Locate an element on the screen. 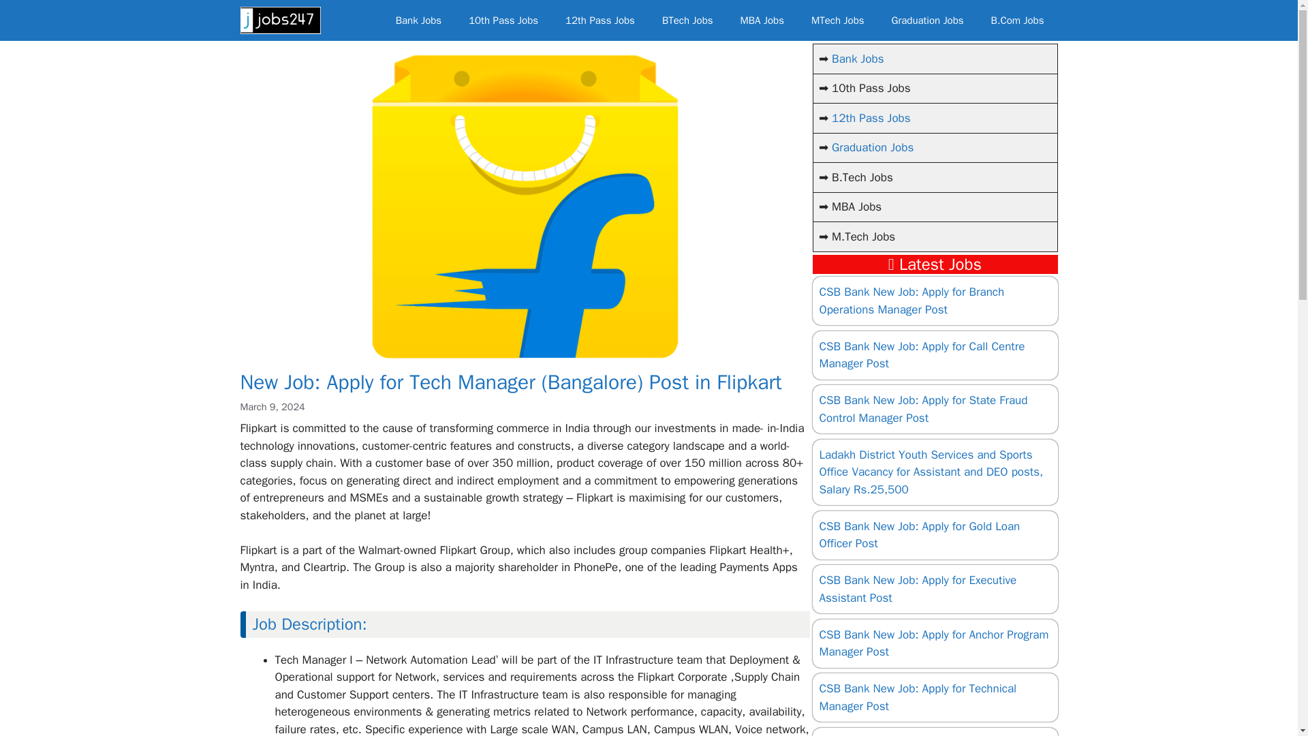  MTech Jobs is located at coordinates (838, 20).